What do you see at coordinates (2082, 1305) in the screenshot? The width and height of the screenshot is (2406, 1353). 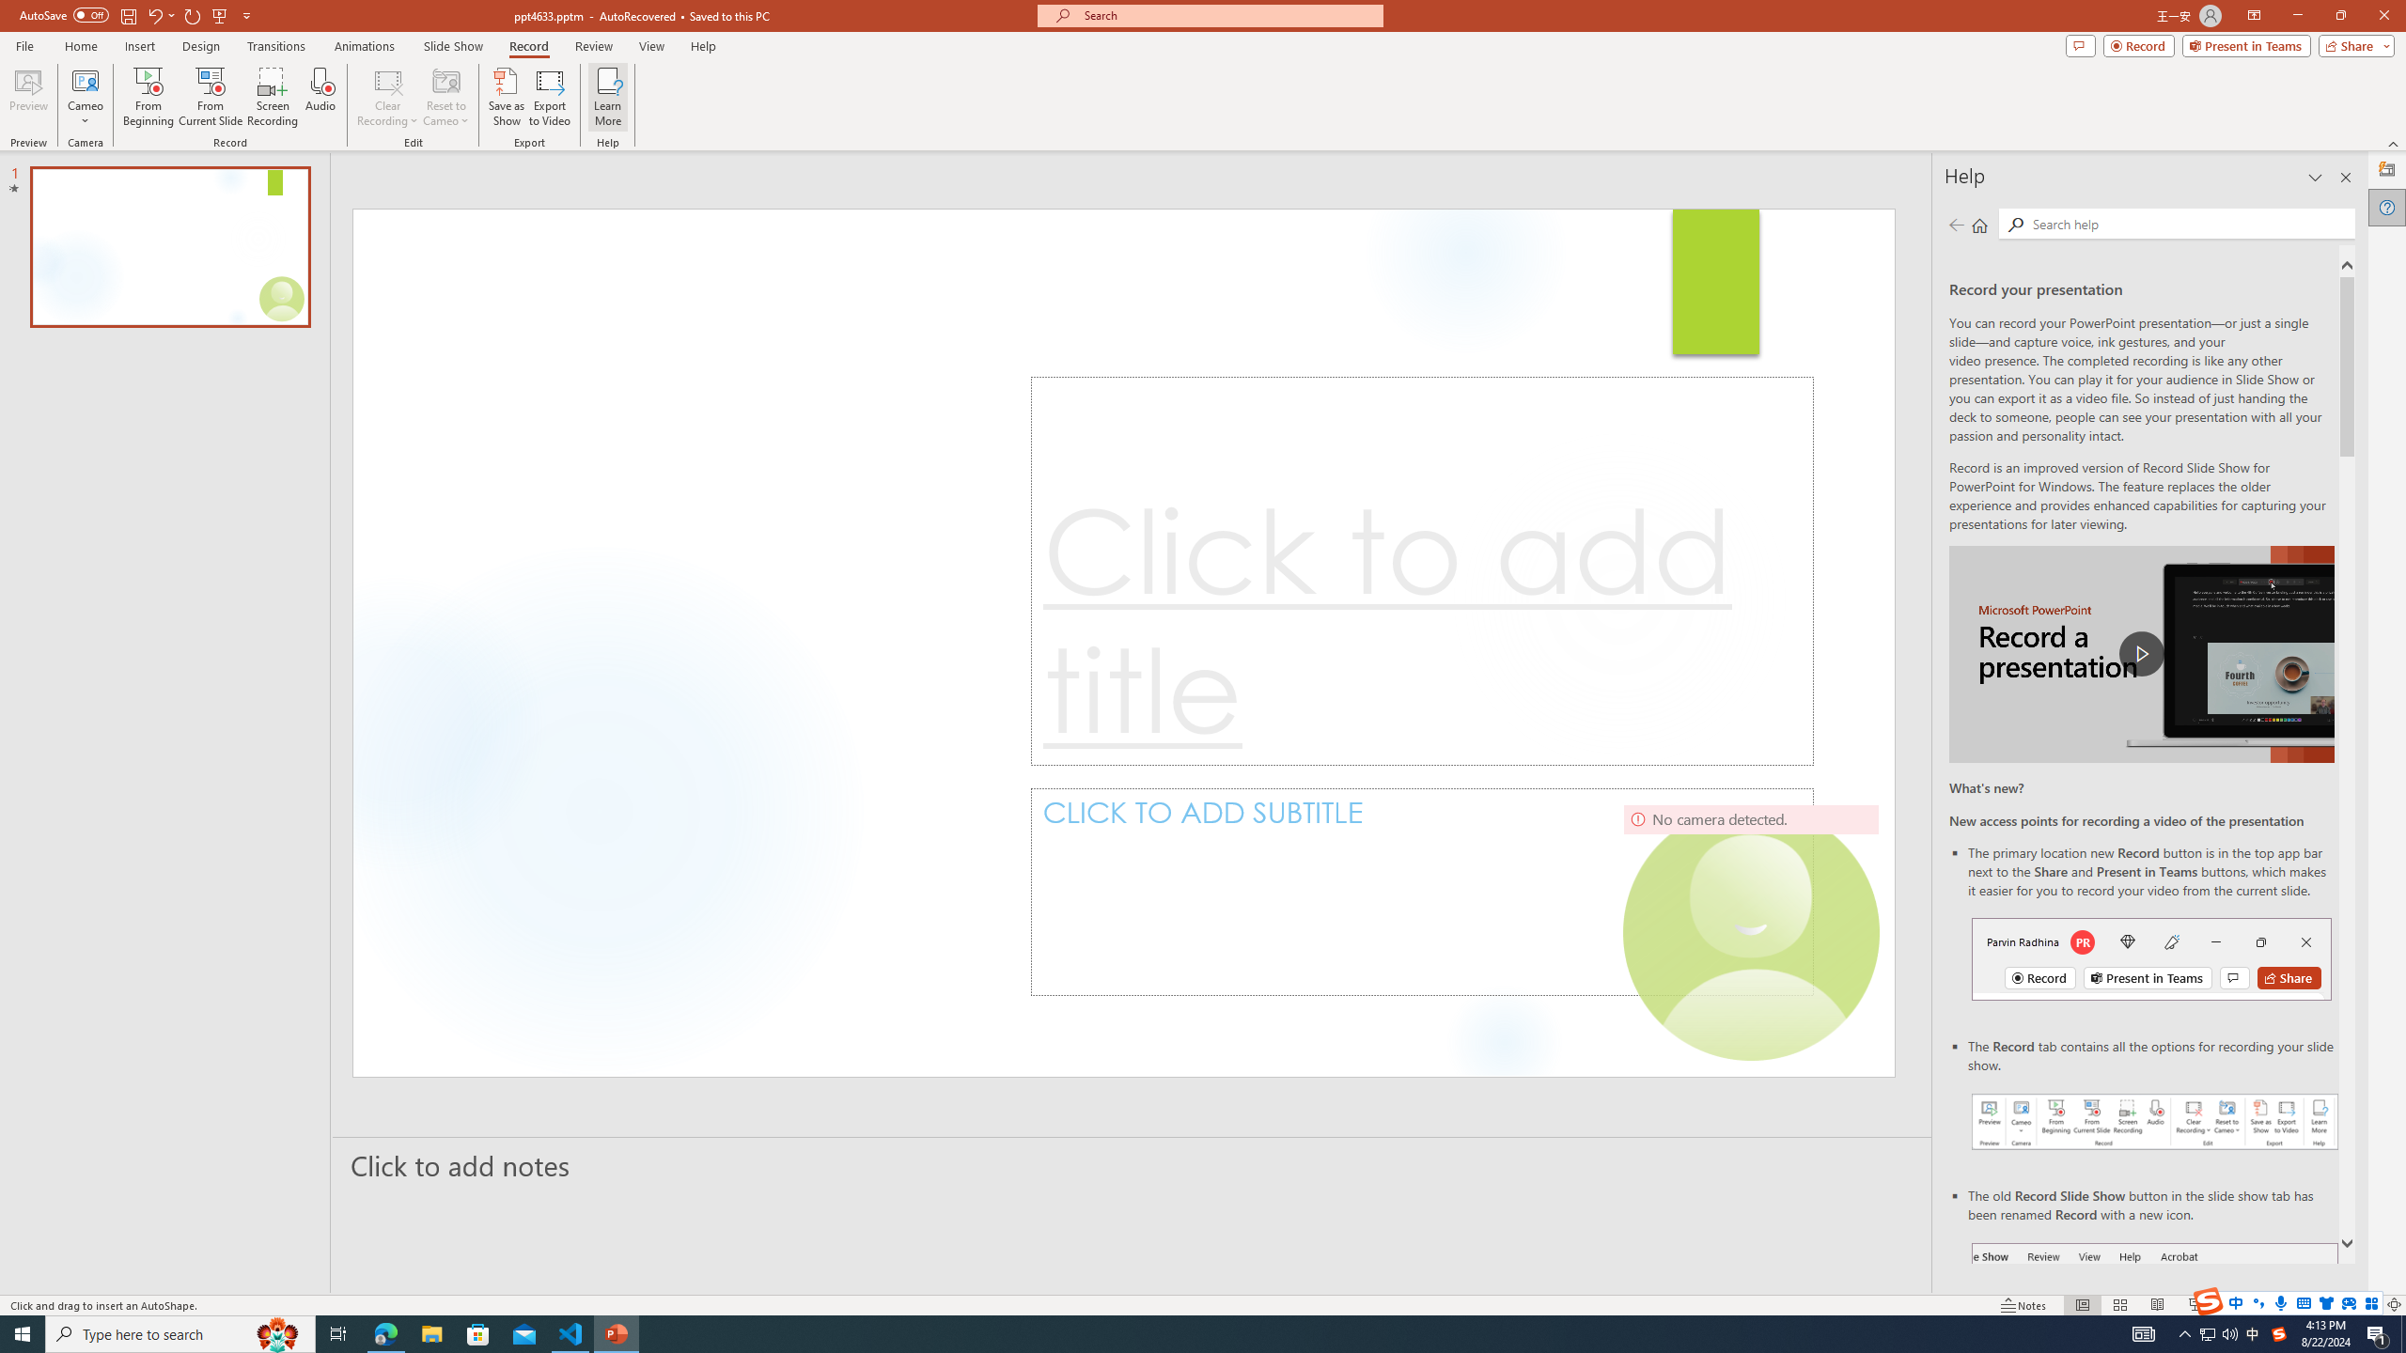 I see `Normal` at bounding box center [2082, 1305].